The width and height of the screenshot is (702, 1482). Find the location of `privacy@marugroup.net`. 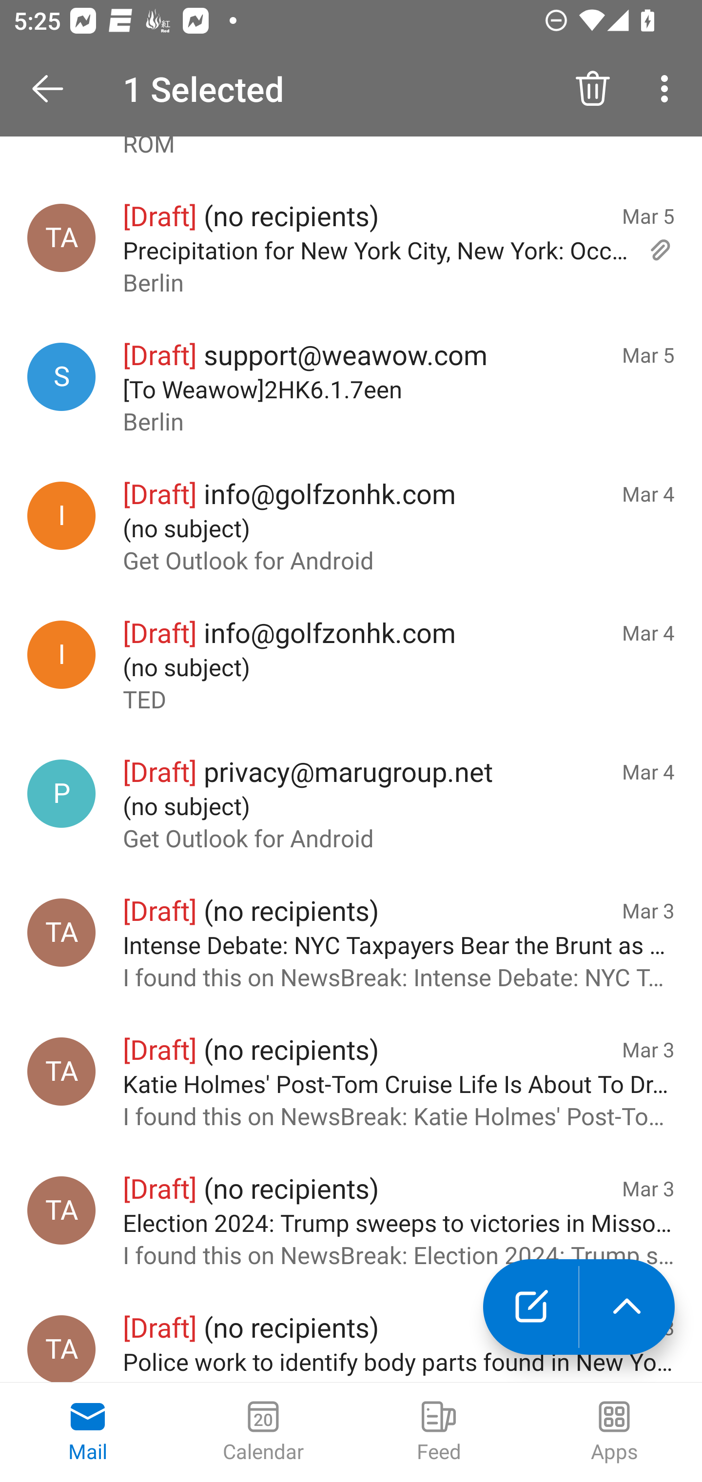

privacy@marugroup.net is located at coordinates (61, 794).